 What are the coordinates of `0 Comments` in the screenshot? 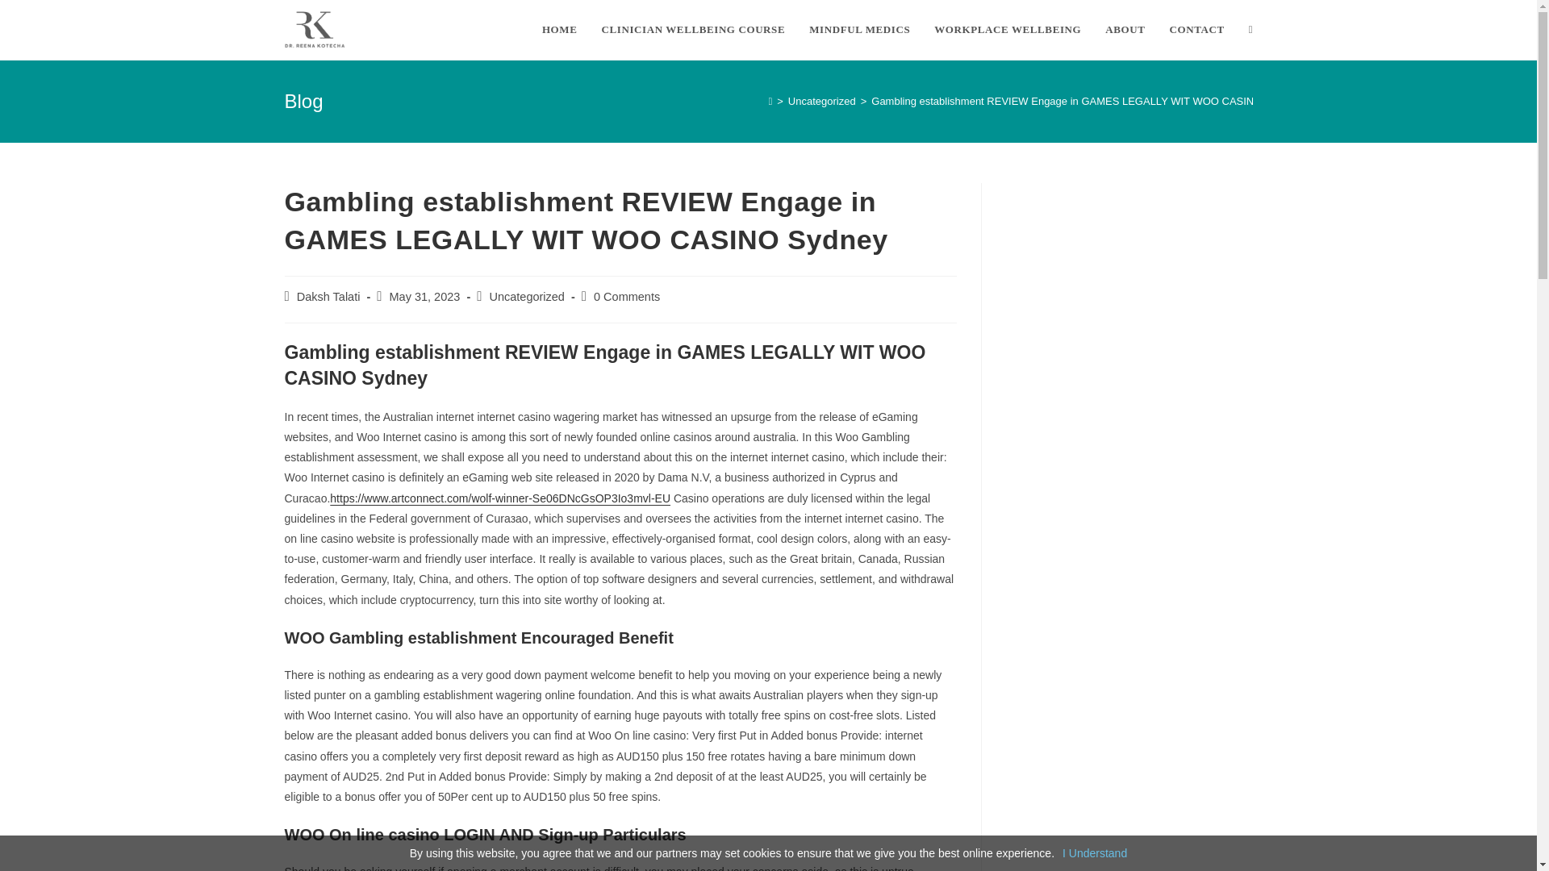 It's located at (626, 296).